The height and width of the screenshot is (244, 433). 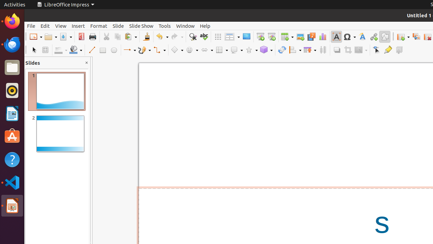 What do you see at coordinates (388, 50) in the screenshot?
I see `Glue Points` at bounding box center [388, 50].